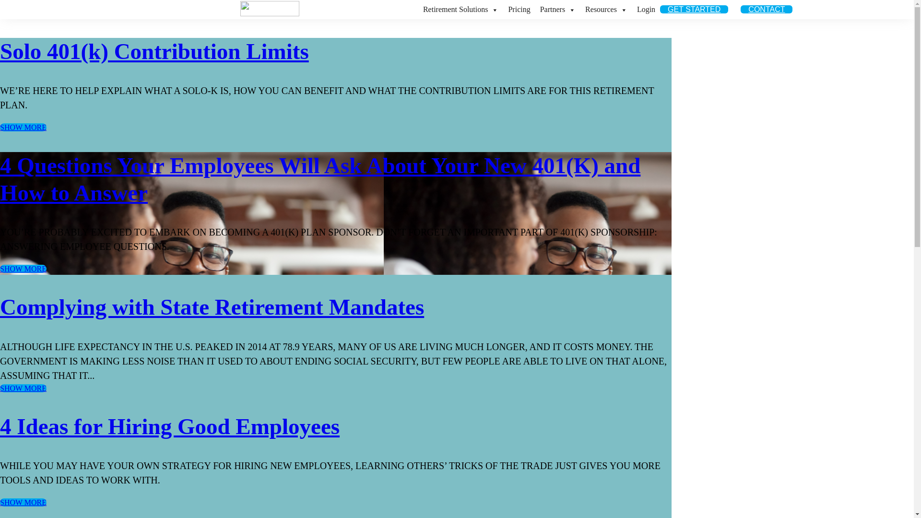 The height and width of the screenshot is (518, 921). Describe the element at coordinates (23, 503) in the screenshot. I see `SHOW MORE` at that location.